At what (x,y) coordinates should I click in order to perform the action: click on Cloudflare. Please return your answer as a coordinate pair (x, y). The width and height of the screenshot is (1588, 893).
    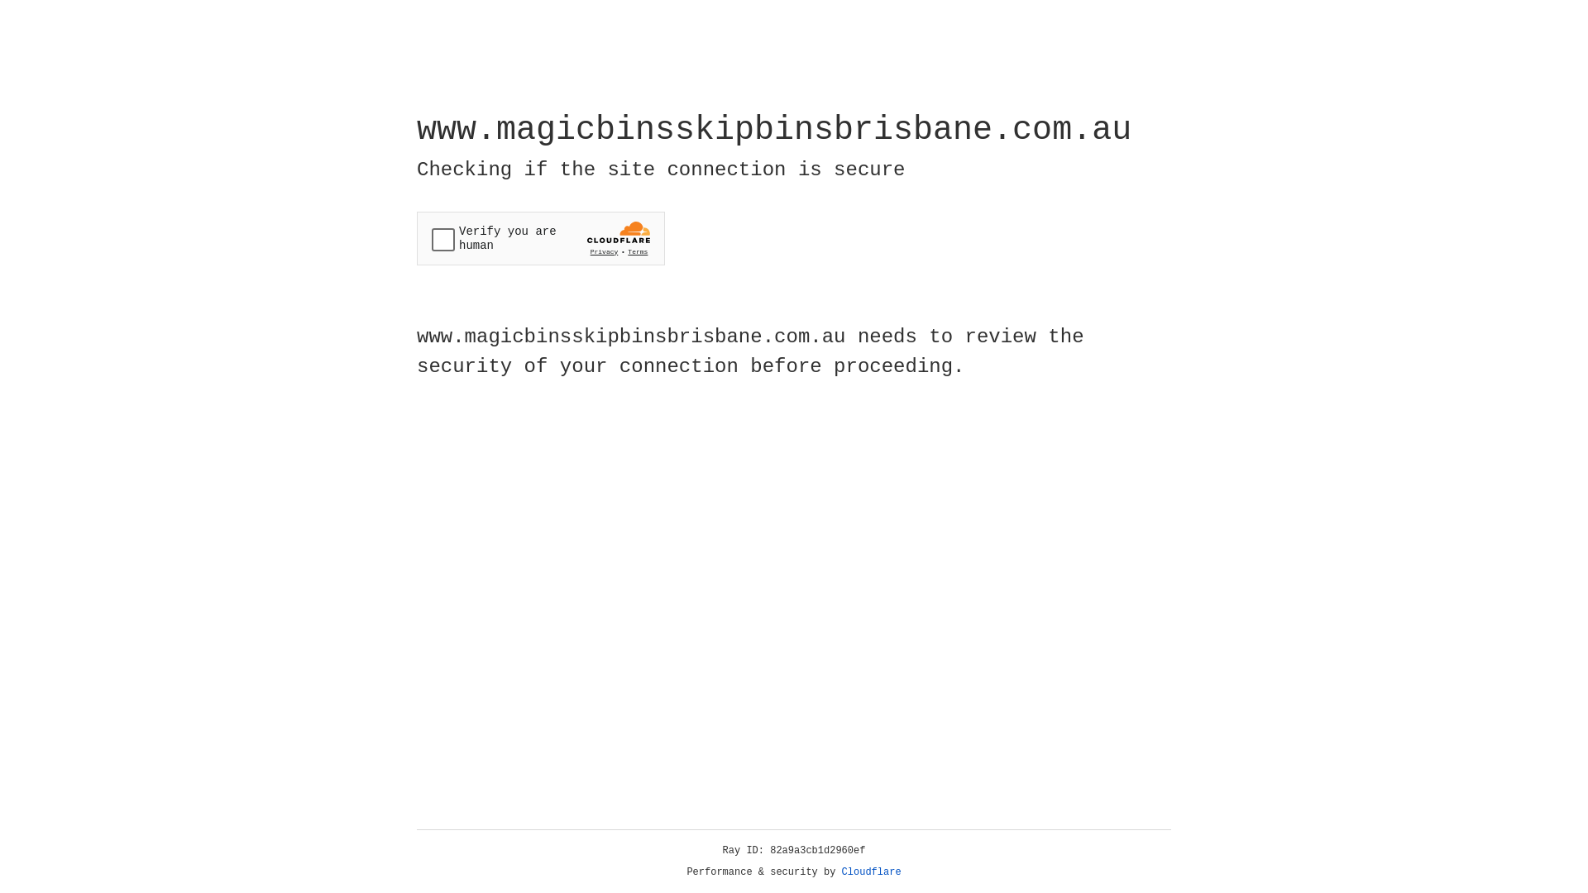
    Looking at the image, I should click on (872, 872).